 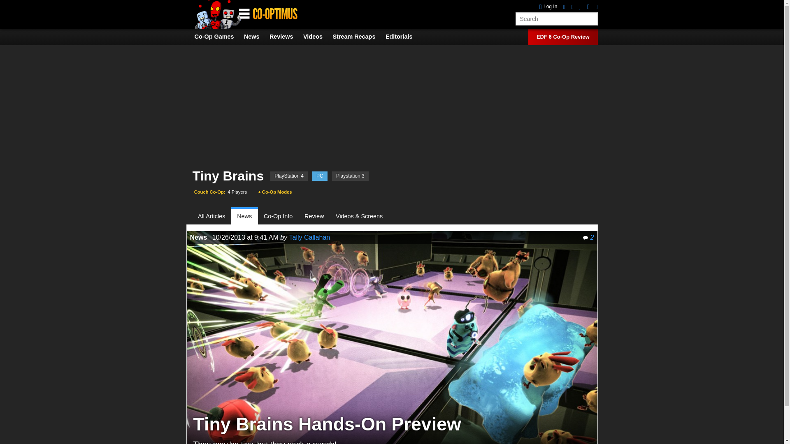 What do you see at coordinates (548, 7) in the screenshot?
I see `login` at bounding box center [548, 7].